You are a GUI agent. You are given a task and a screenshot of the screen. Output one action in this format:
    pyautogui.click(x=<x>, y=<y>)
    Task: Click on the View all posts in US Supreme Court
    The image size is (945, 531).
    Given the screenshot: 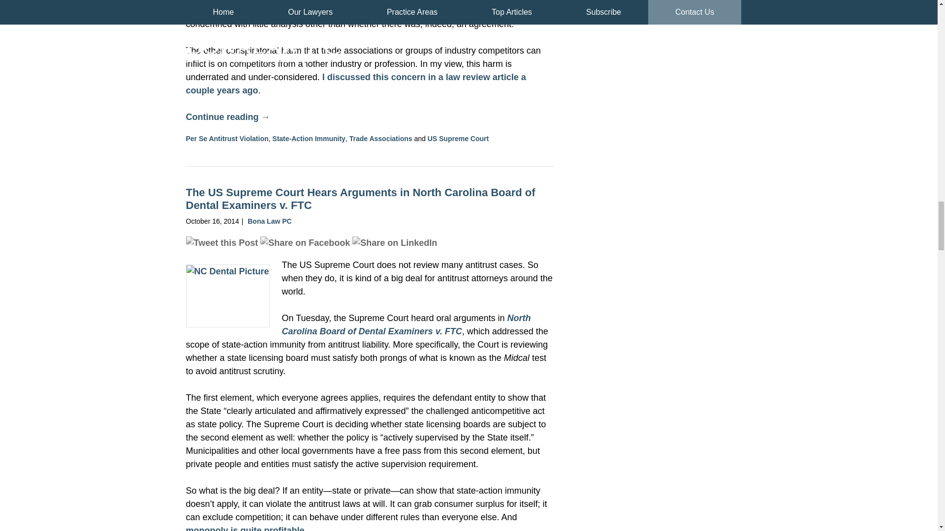 What is the action you would take?
    pyautogui.click(x=458, y=139)
    